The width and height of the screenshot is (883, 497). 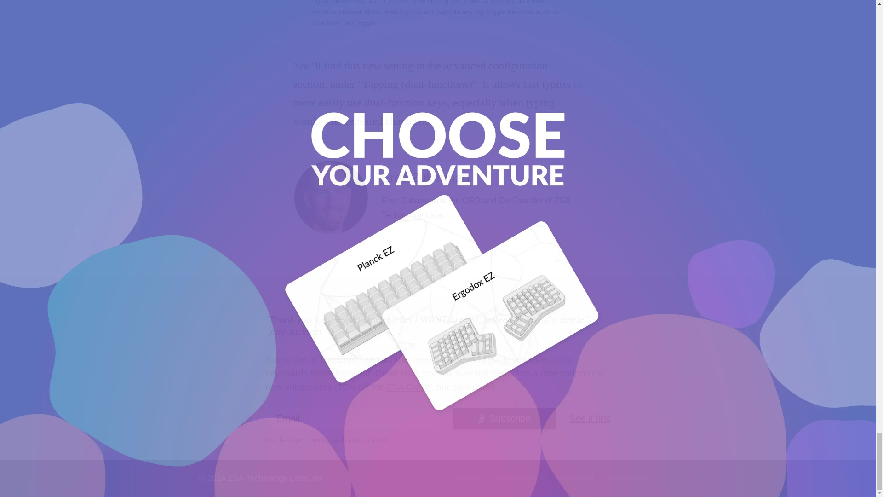 What do you see at coordinates (628, 478) in the screenshot?
I see `ERGODOX EZ` at bounding box center [628, 478].